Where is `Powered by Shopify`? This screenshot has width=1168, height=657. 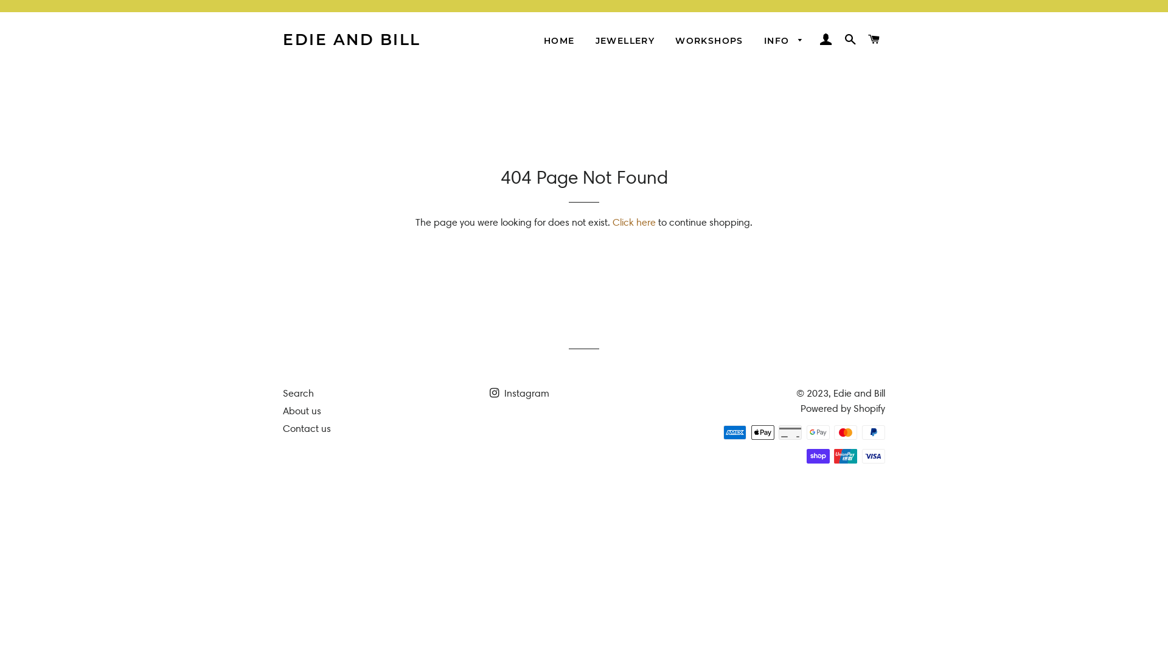
Powered by Shopify is located at coordinates (843, 409).